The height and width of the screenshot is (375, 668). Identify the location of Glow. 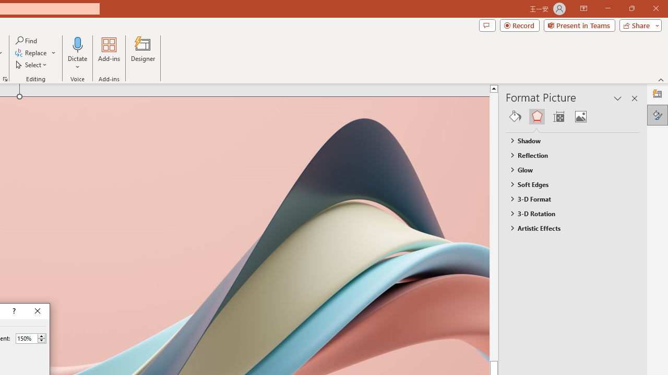
(568, 169).